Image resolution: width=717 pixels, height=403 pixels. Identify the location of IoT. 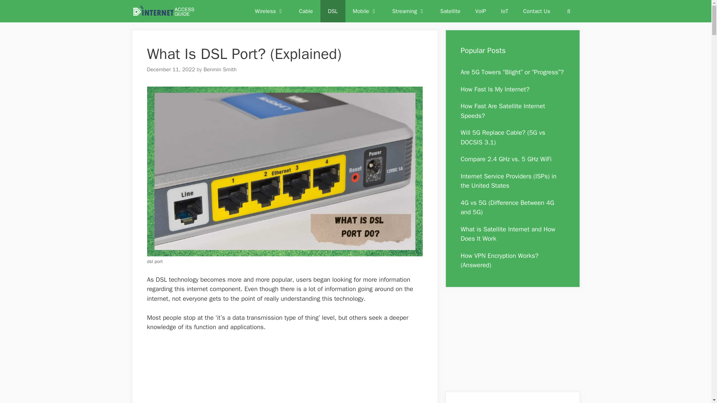
(505, 11).